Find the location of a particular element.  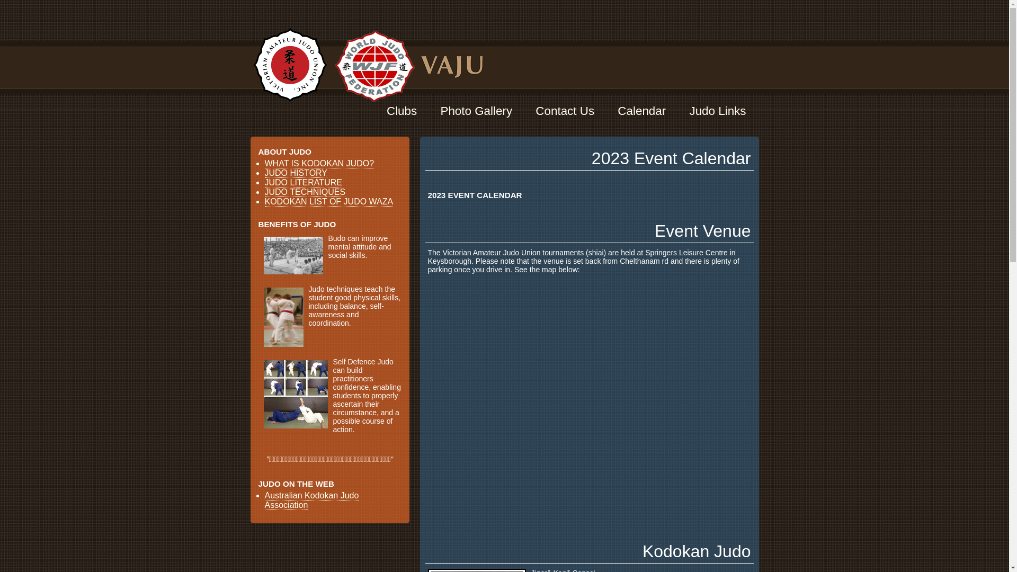

Calendar is located at coordinates (642, 111).